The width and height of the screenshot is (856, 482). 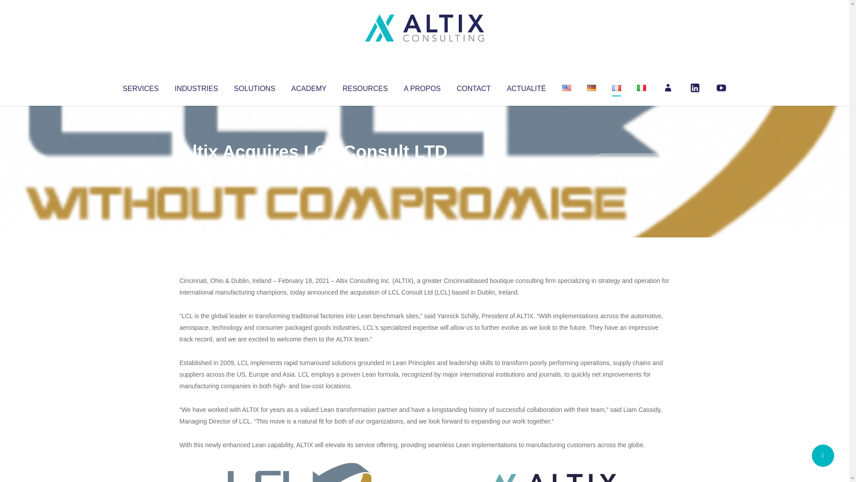 I want to click on SERVICES, so click(x=140, y=87).